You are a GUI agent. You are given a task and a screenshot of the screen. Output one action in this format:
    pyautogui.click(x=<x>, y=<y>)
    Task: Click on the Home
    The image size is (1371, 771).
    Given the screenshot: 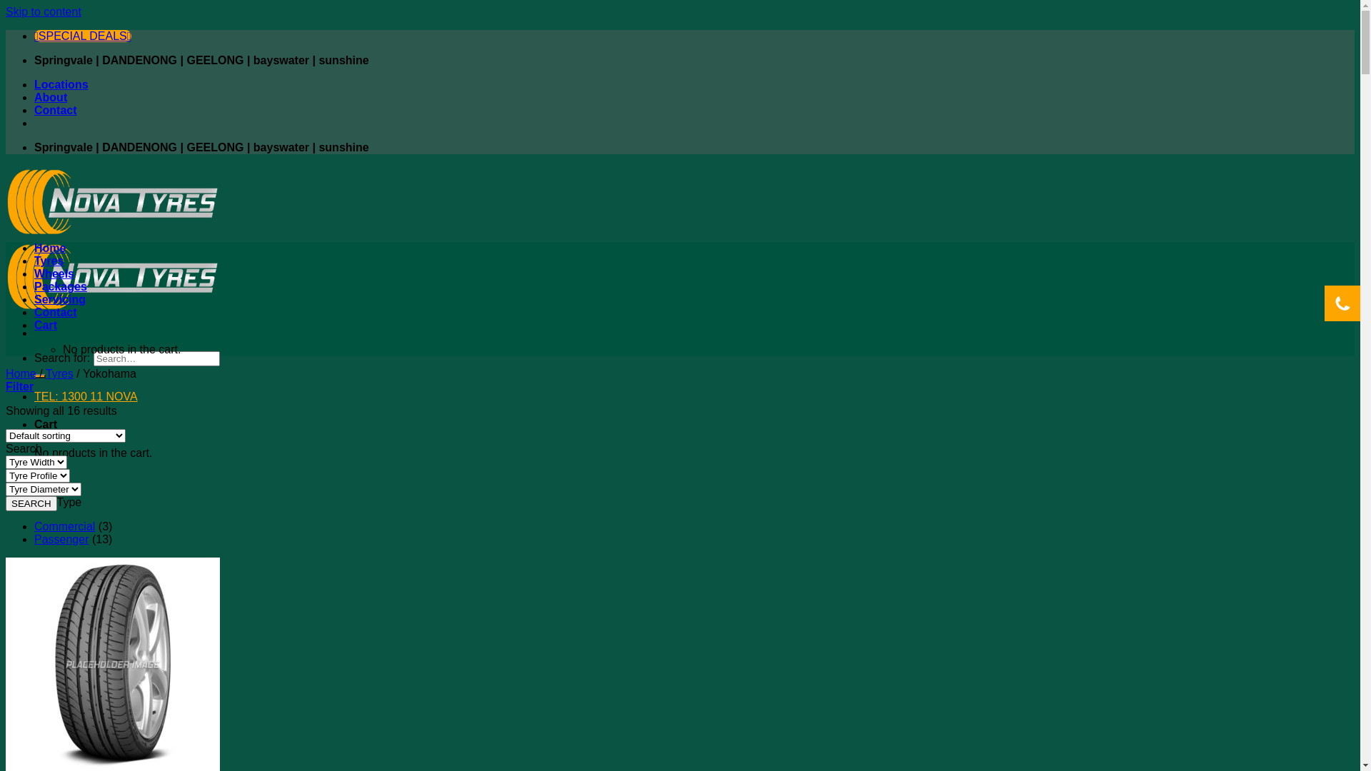 What is the action you would take?
    pyautogui.click(x=50, y=248)
    